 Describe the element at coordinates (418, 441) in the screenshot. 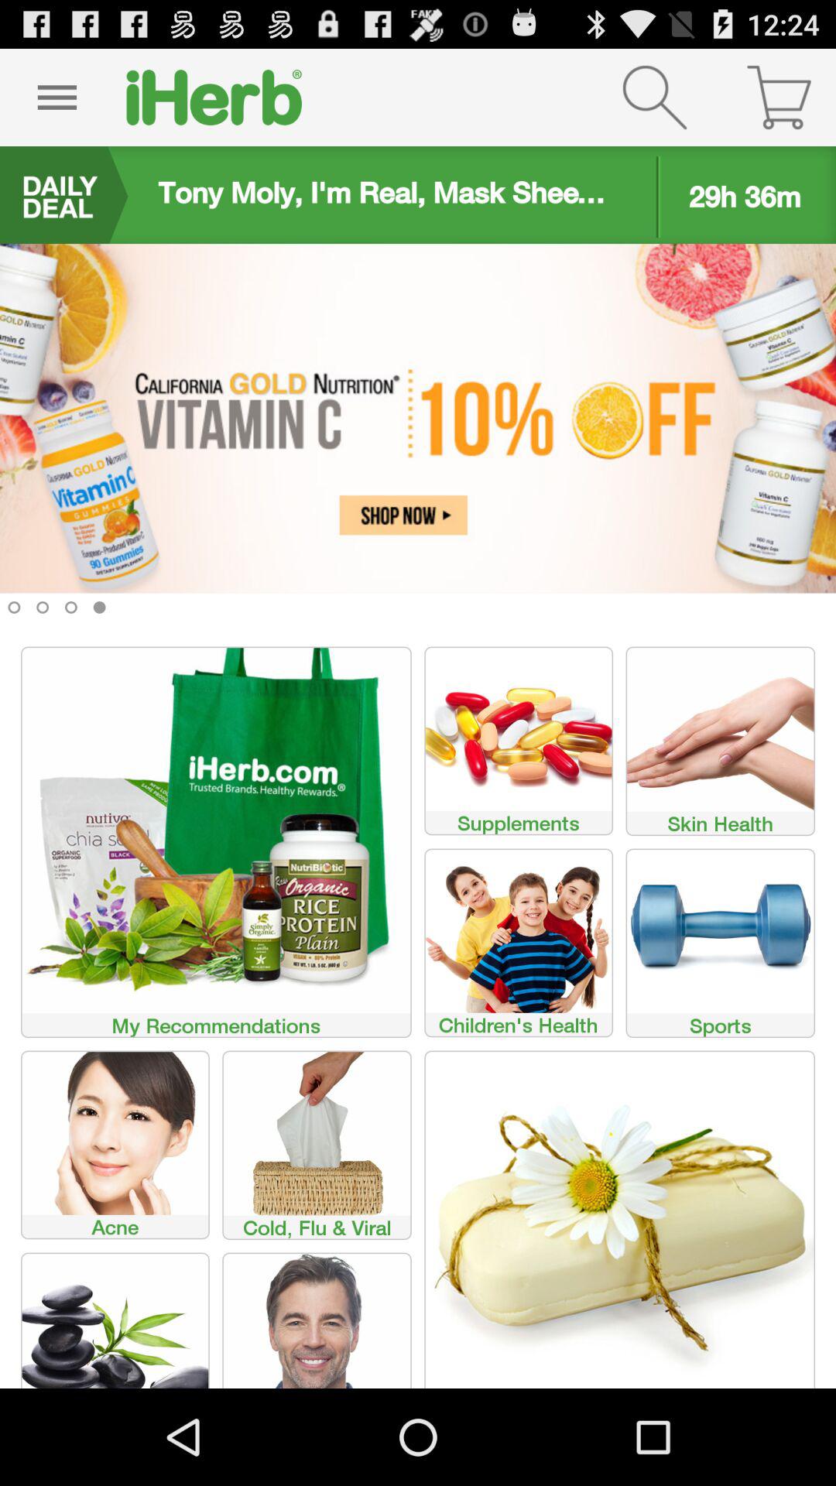

I see `click advertisement to shop` at that location.